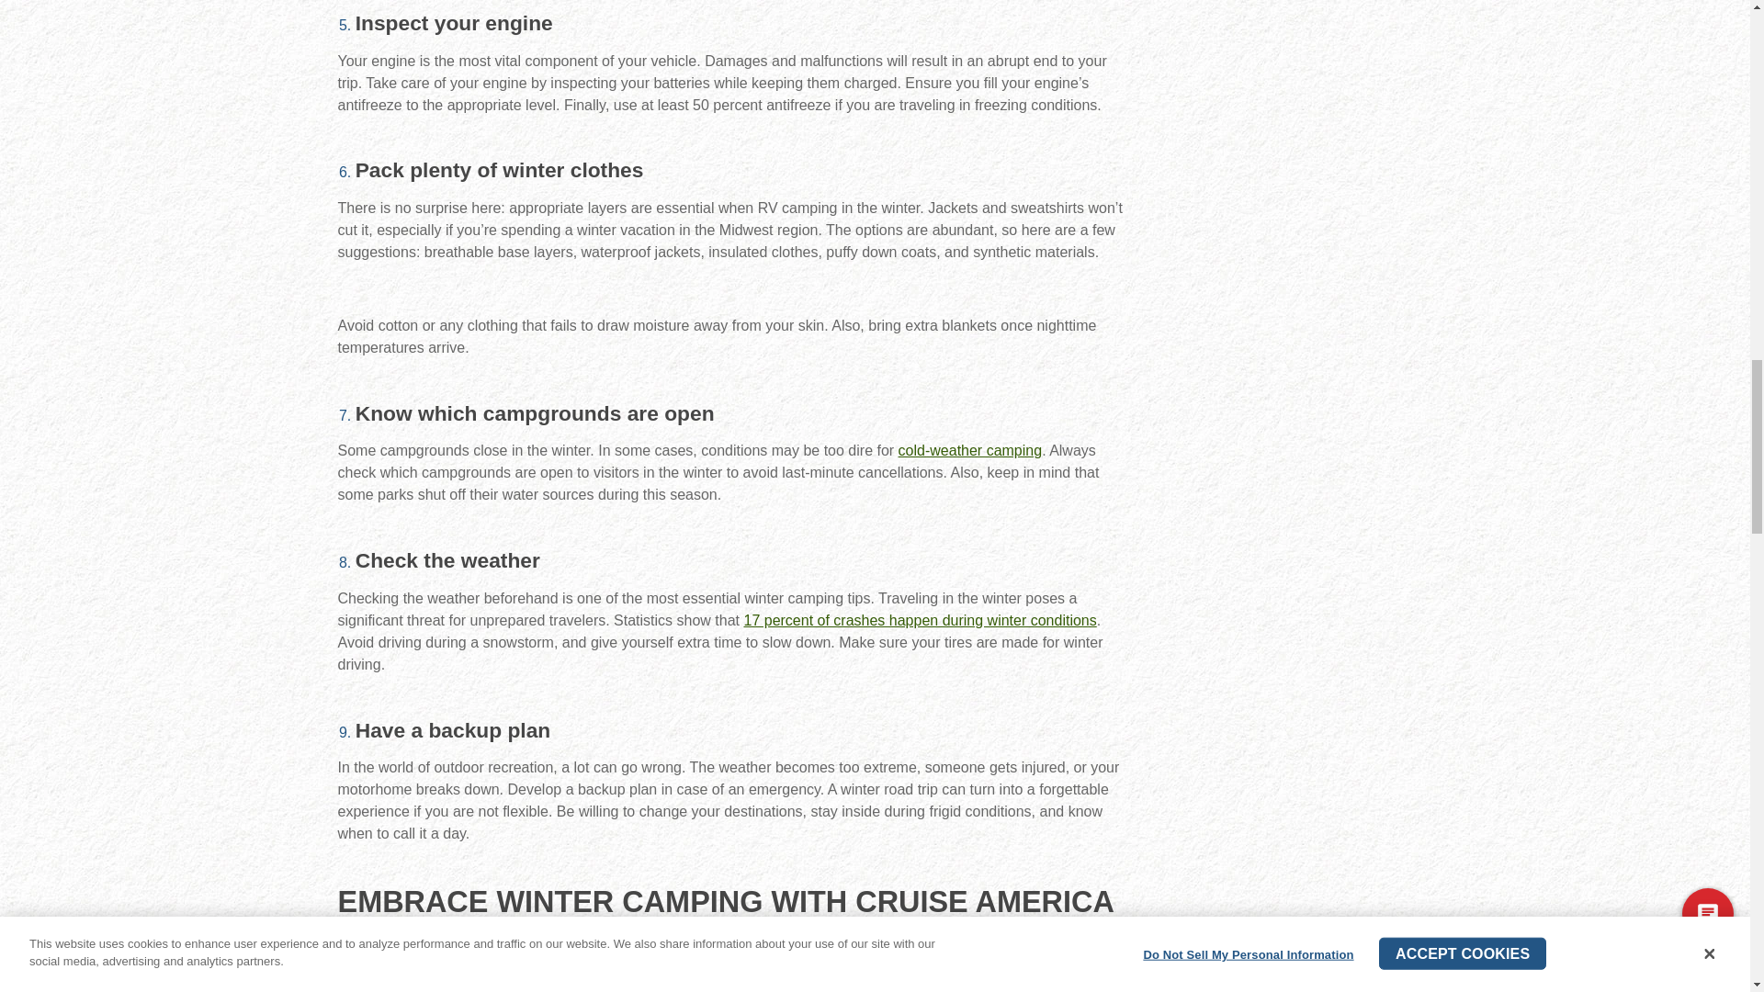 This screenshot has width=1764, height=992. I want to click on Cruise America, so click(470, 966).